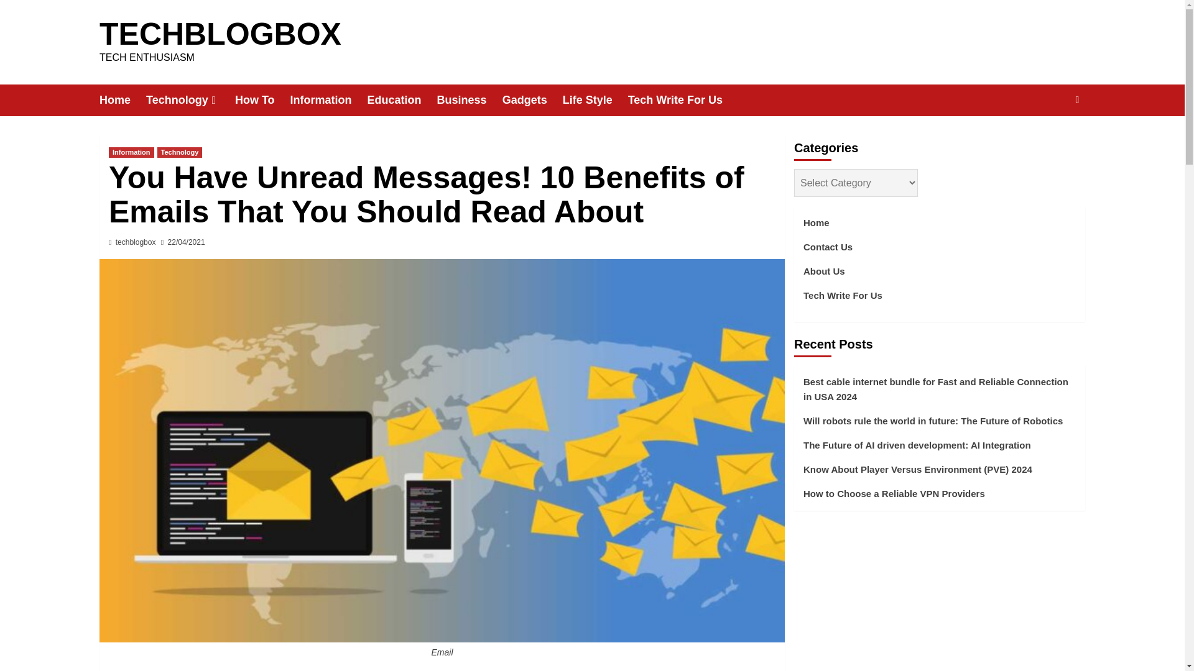 This screenshot has width=1194, height=671. I want to click on Gadgets, so click(532, 100).